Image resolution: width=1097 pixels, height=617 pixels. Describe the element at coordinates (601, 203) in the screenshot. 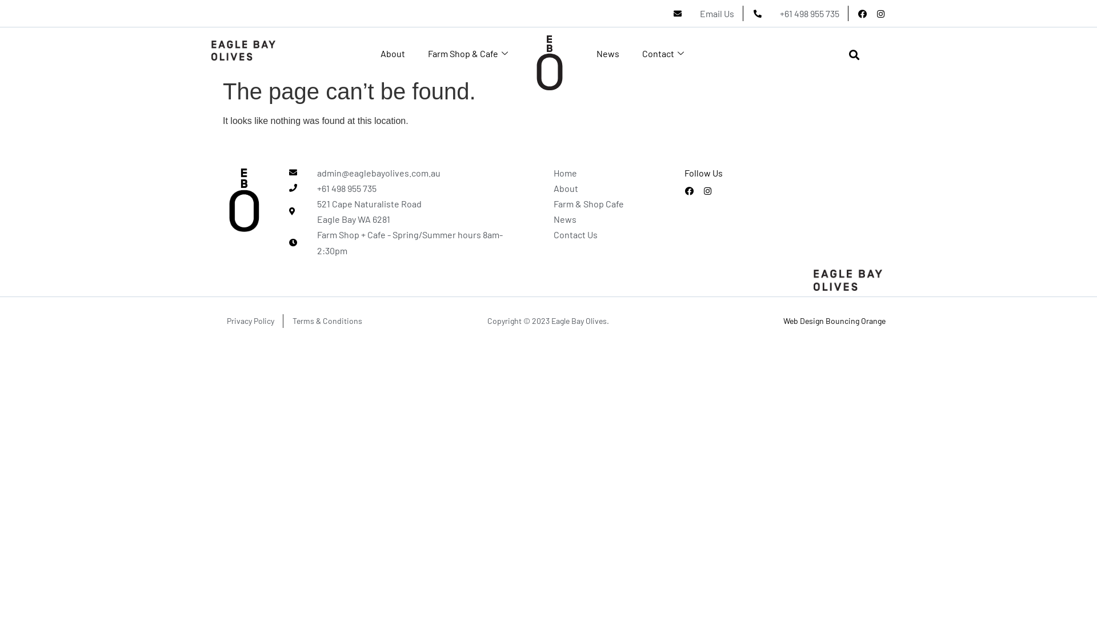

I see `Farm & Shop Cafe` at that location.